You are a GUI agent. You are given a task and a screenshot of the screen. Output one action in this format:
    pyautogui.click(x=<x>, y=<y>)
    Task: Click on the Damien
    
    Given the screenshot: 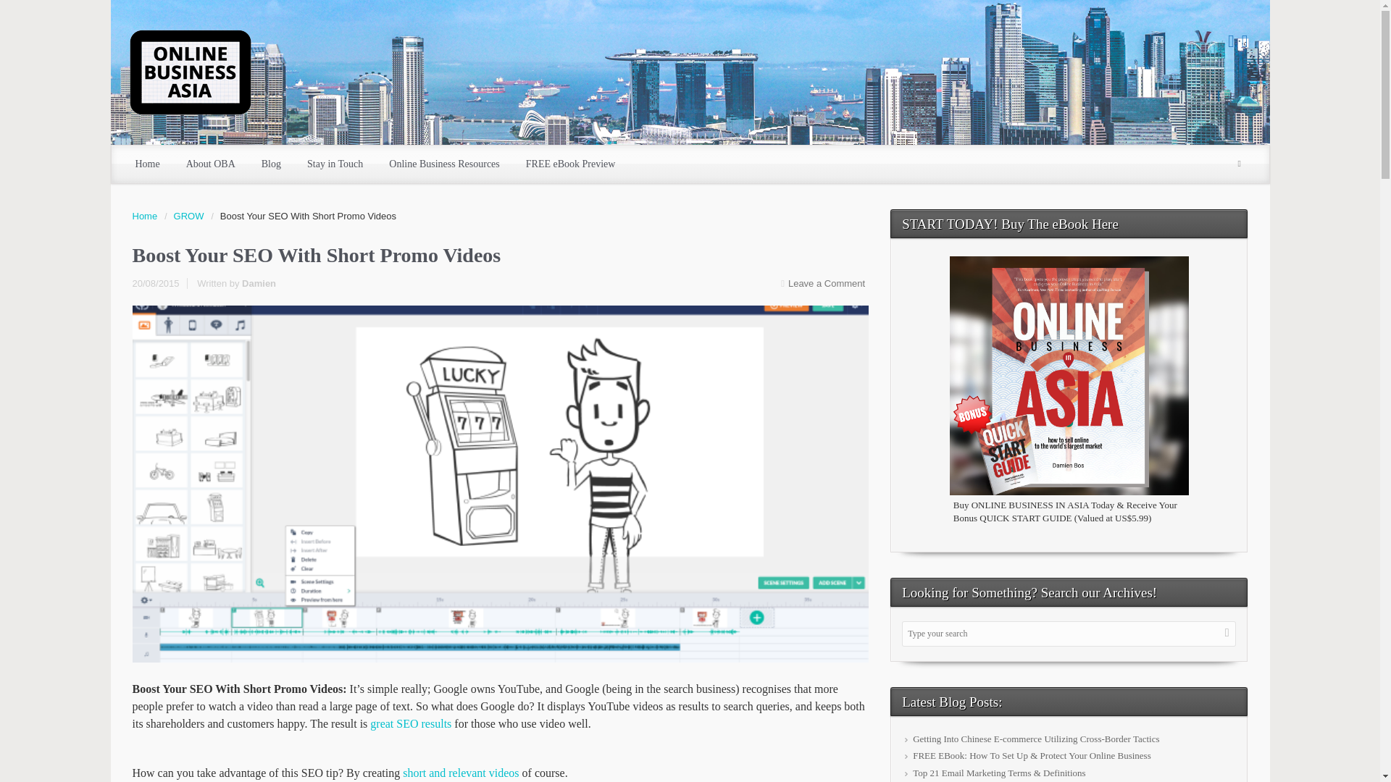 What is the action you would take?
    pyautogui.click(x=259, y=283)
    